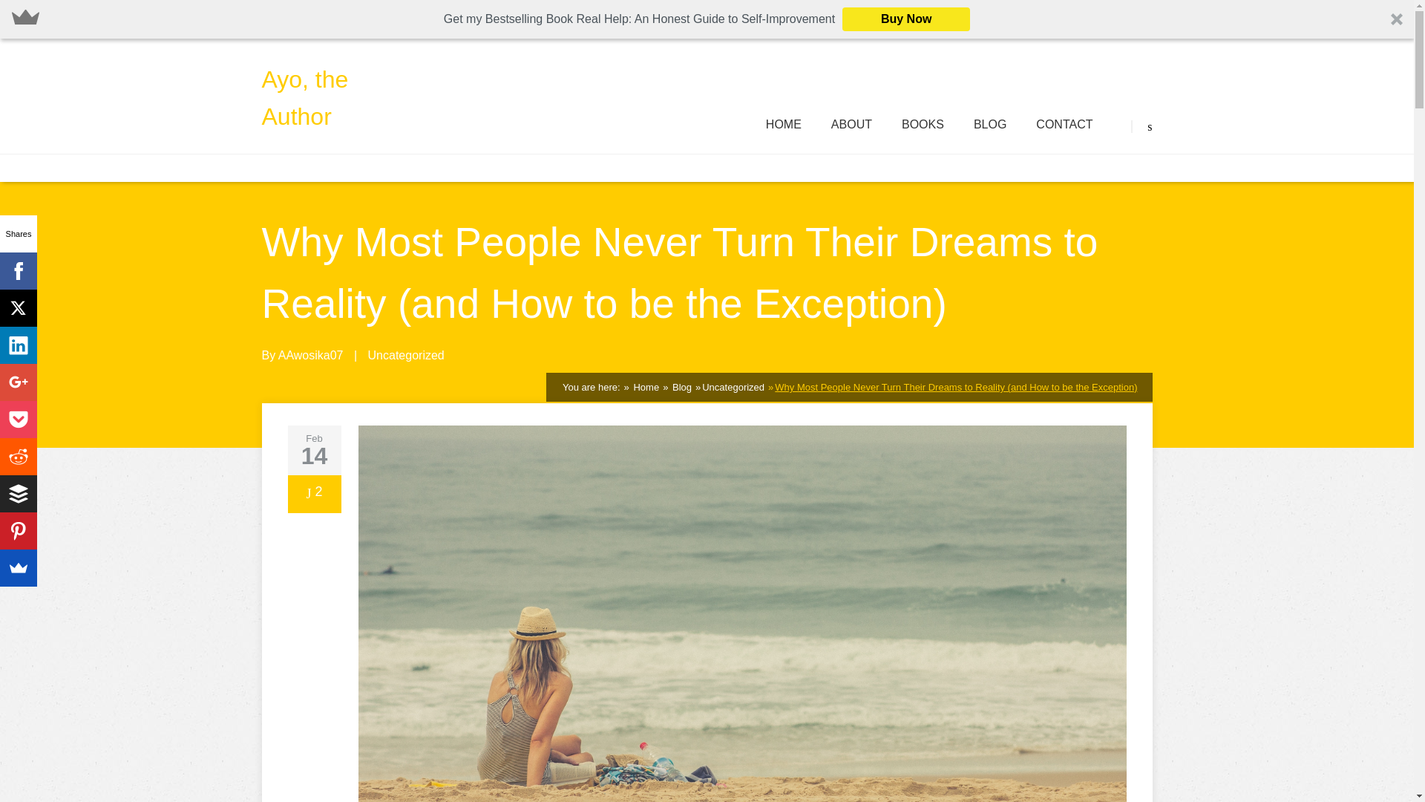 The width and height of the screenshot is (1425, 802). Describe the element at coordinates (18, 567) in the screenshot. I see `SumoMe` at that location.